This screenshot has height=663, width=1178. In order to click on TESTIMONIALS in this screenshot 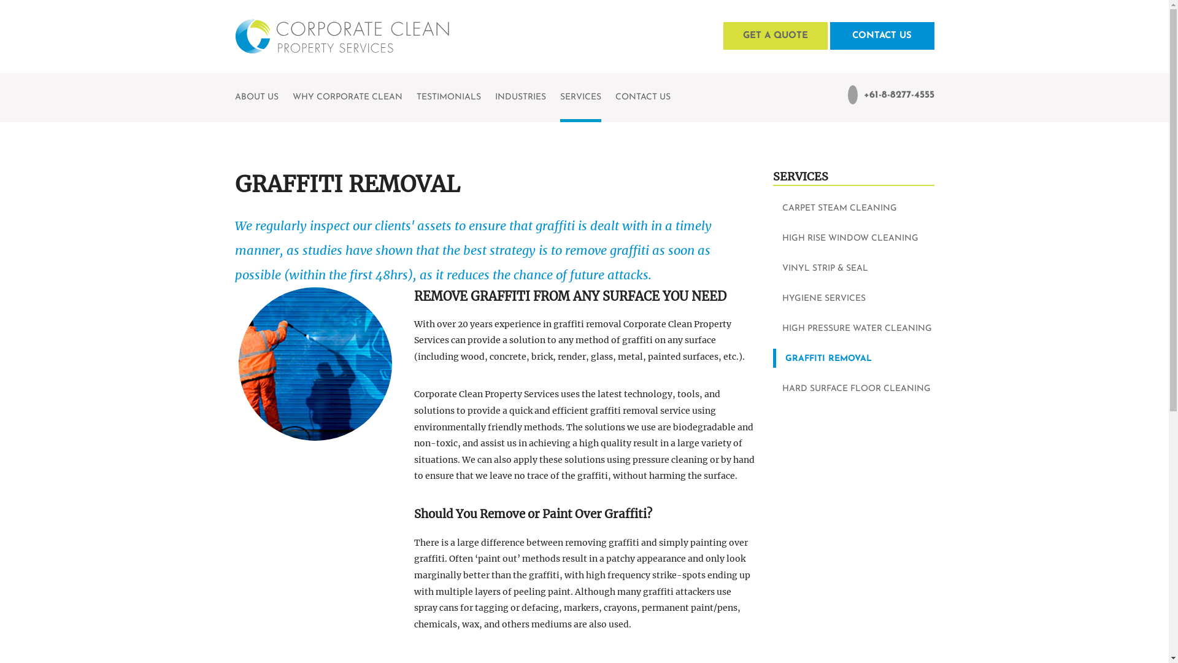, I will do `click(448, 98)`.